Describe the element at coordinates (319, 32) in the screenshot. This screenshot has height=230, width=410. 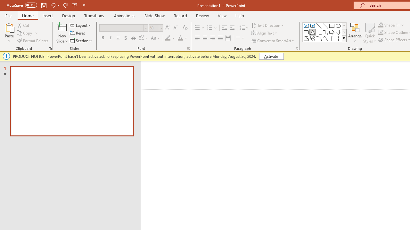
I see `Connector: Elbow` at that location.